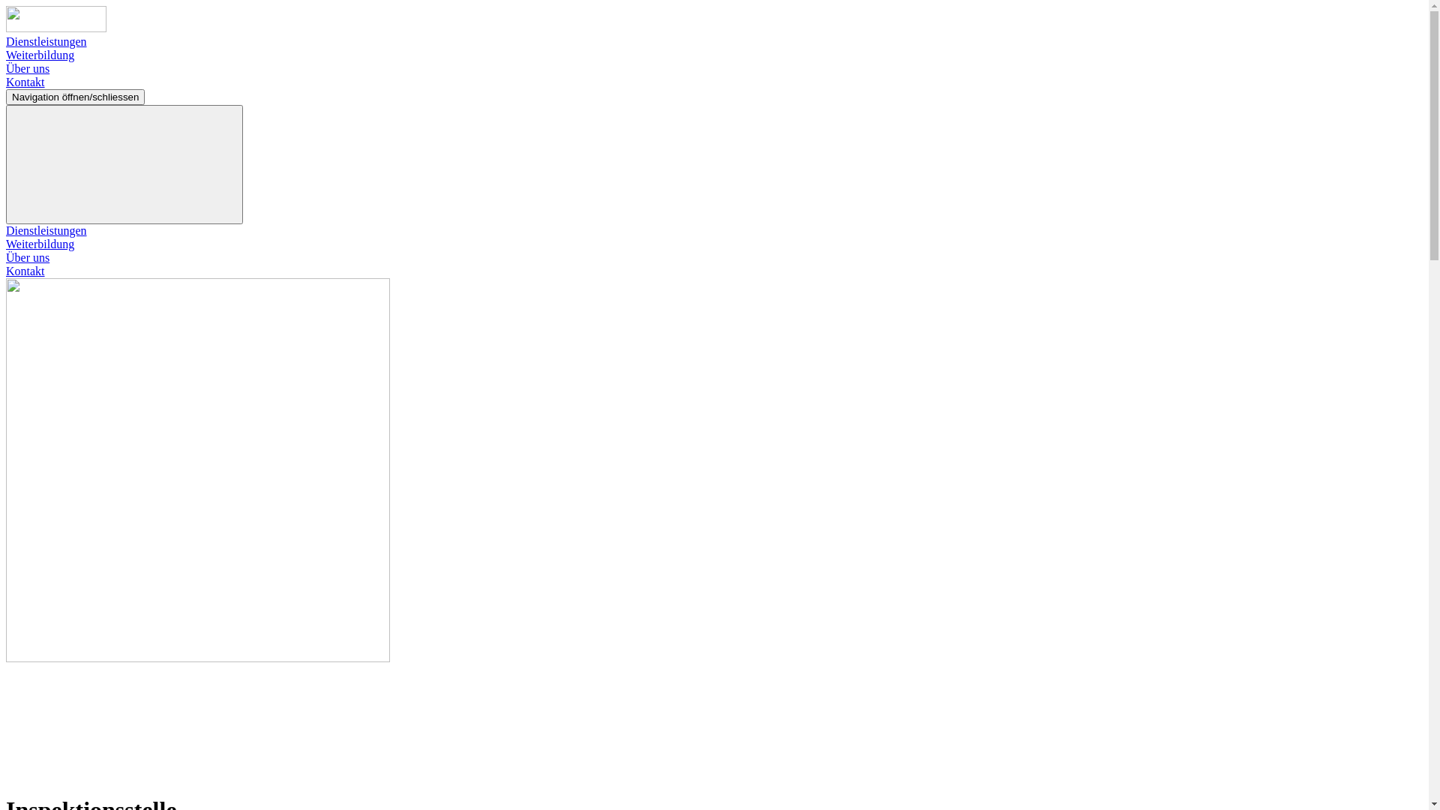 This screenshot has height=810, width=1440. What do you see at coordinates (46, 42) in the screenshot?
I see `Dienstleistungen` at bounding box center [46, 42].